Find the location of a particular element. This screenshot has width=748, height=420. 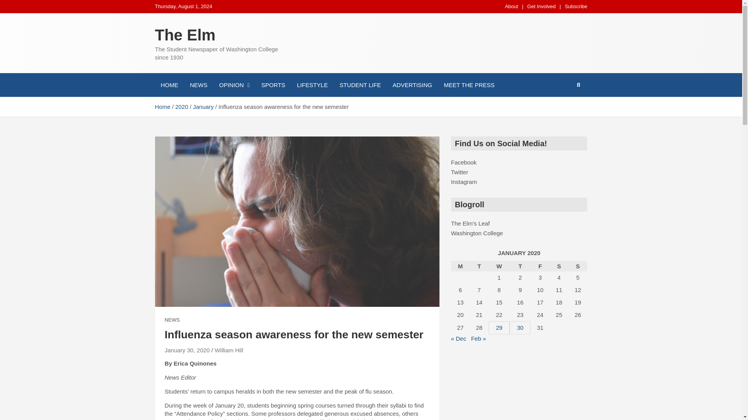

OPINION is located at coordinates (235, 85).